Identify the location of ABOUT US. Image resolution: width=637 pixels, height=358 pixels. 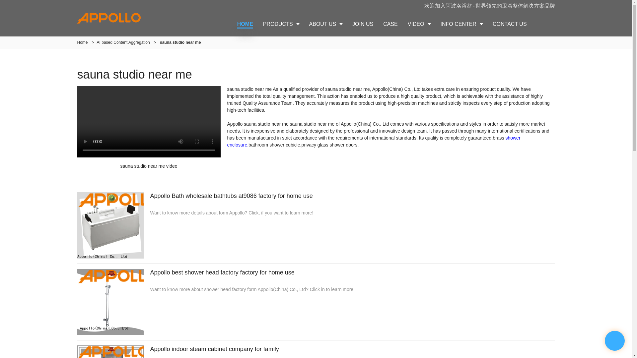
(326, 24).